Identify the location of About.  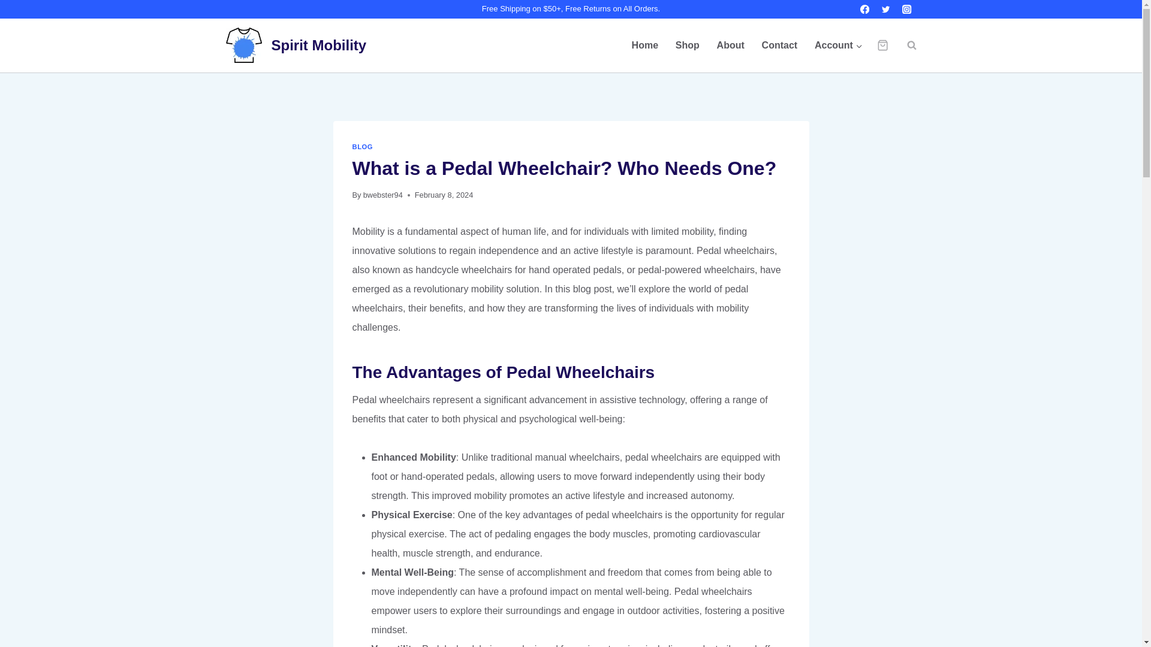
(730, 46).